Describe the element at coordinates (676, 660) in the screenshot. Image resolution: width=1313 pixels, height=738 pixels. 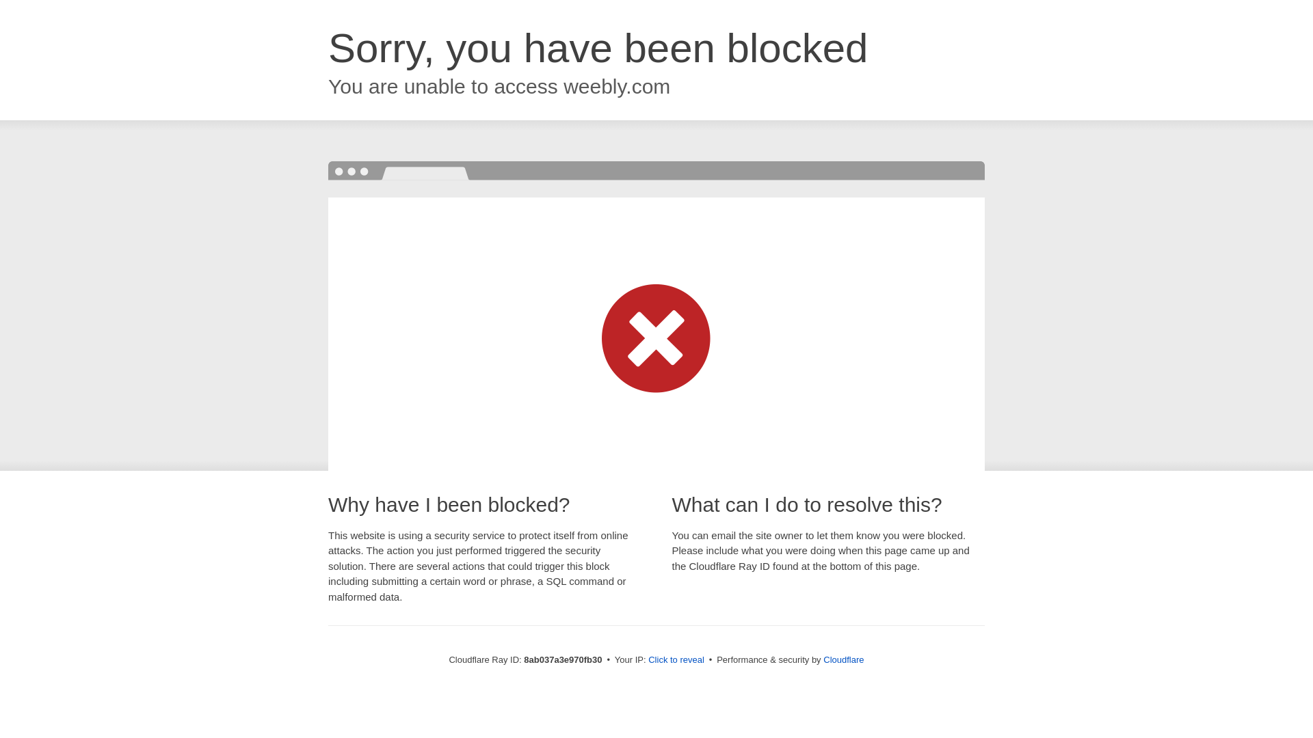
I see `Click to reveal` at that location.